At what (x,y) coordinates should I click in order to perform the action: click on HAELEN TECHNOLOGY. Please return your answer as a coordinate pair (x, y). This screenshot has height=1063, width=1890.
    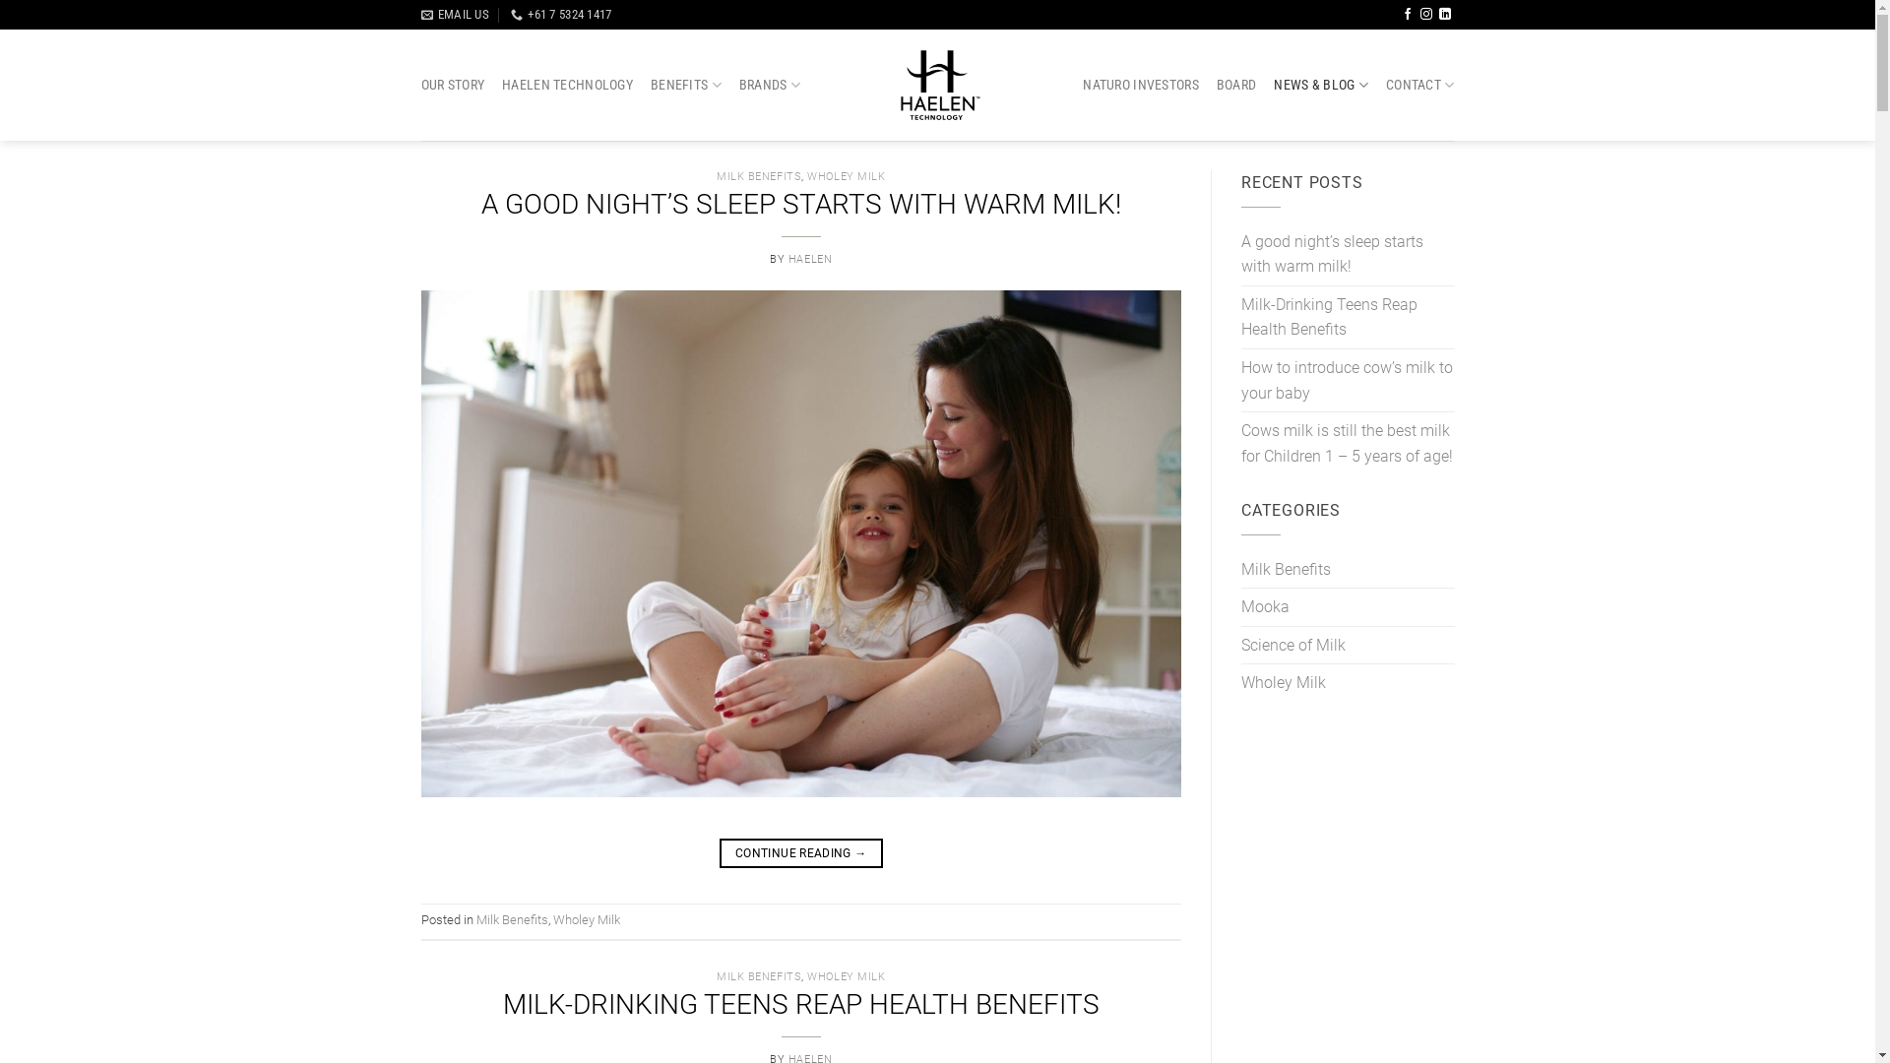
    Looking at the image, I should click on (567, 86).